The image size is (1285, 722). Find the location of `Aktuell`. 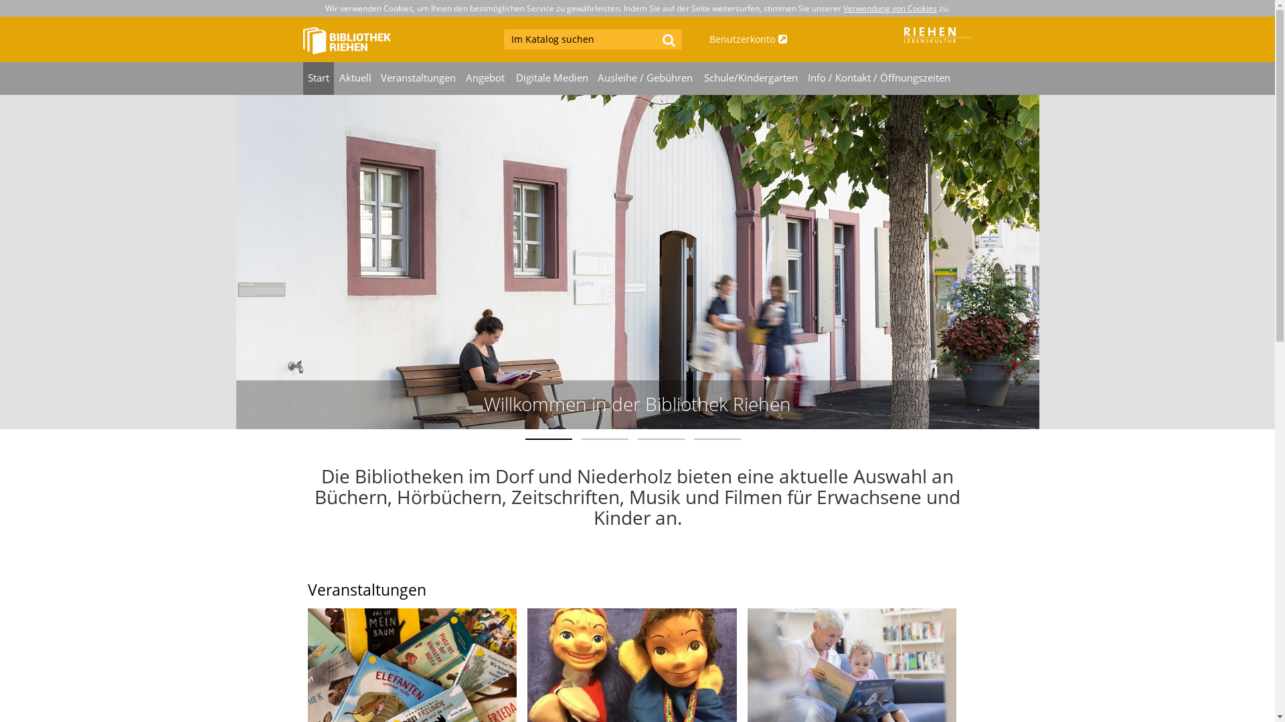

Aktuell is located at coordinates (355, 79).